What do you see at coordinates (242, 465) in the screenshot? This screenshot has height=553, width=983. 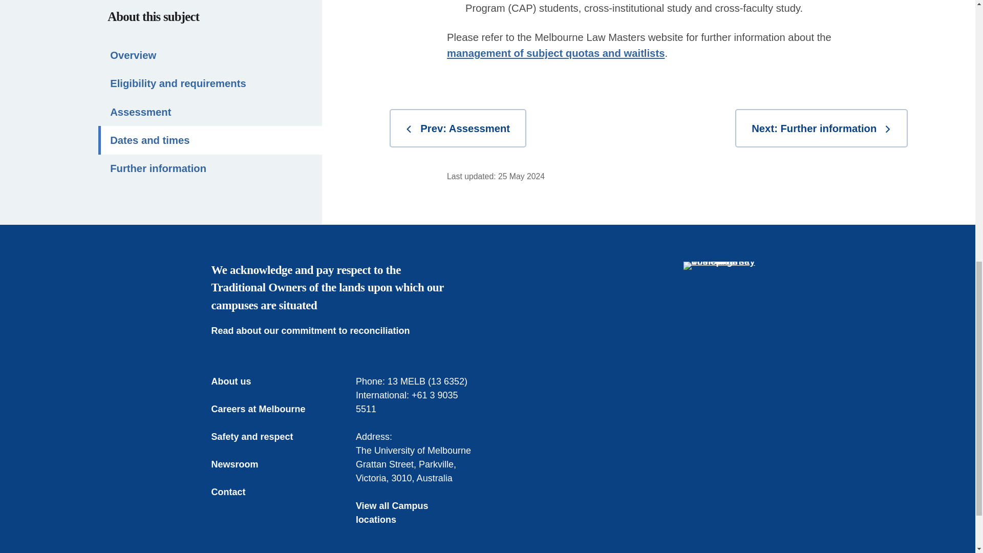 I see `Newsroom` at bounding box center [242, 465].